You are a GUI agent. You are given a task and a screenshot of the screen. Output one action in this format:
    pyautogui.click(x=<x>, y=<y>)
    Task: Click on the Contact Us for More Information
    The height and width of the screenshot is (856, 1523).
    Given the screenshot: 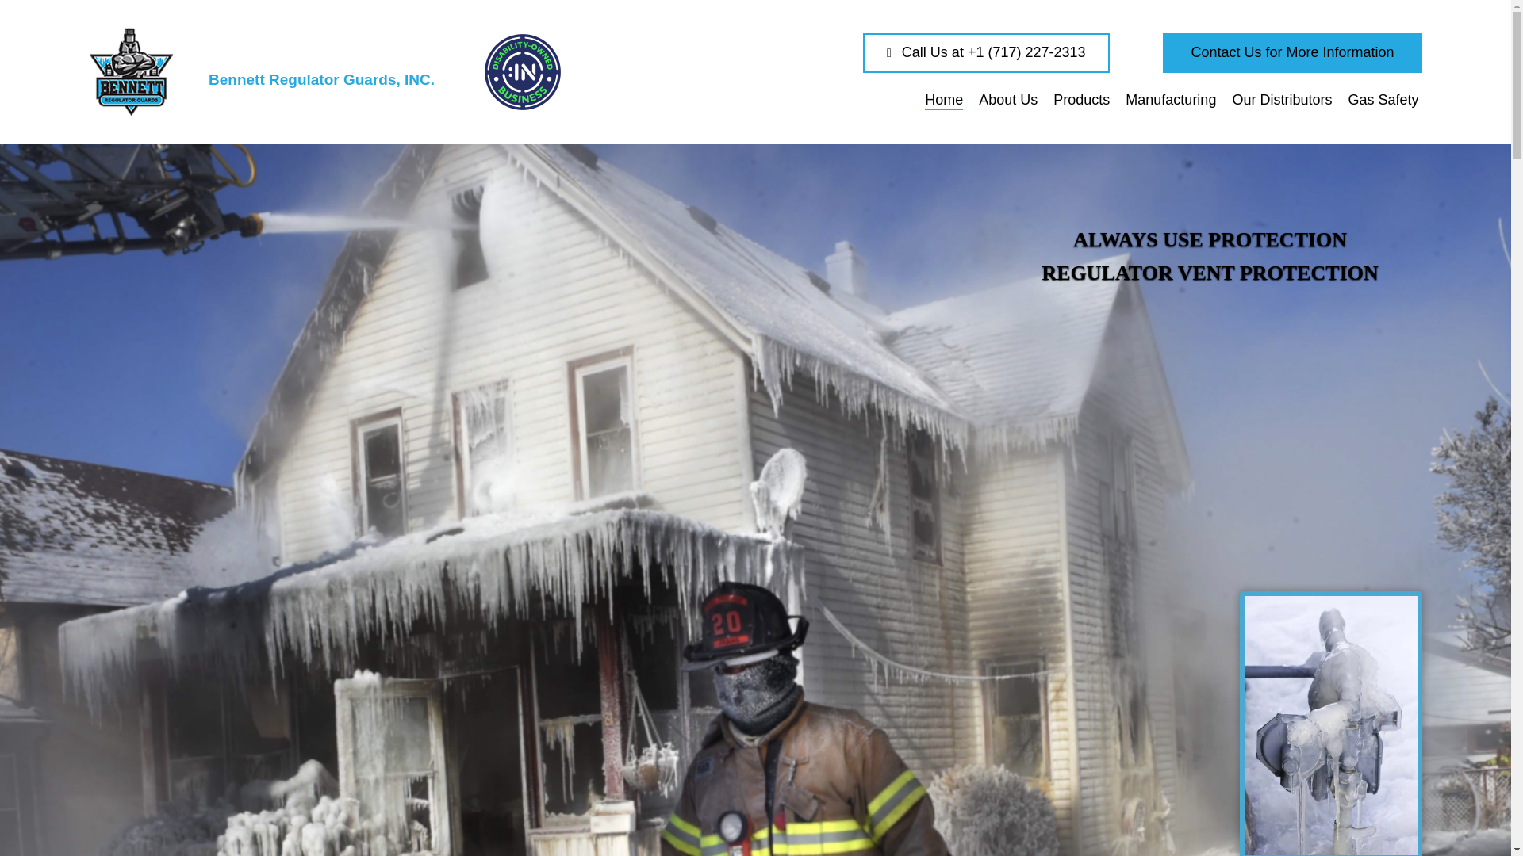 What is the action you would take?
    pyautogui.click(x=1291, y=52)
    